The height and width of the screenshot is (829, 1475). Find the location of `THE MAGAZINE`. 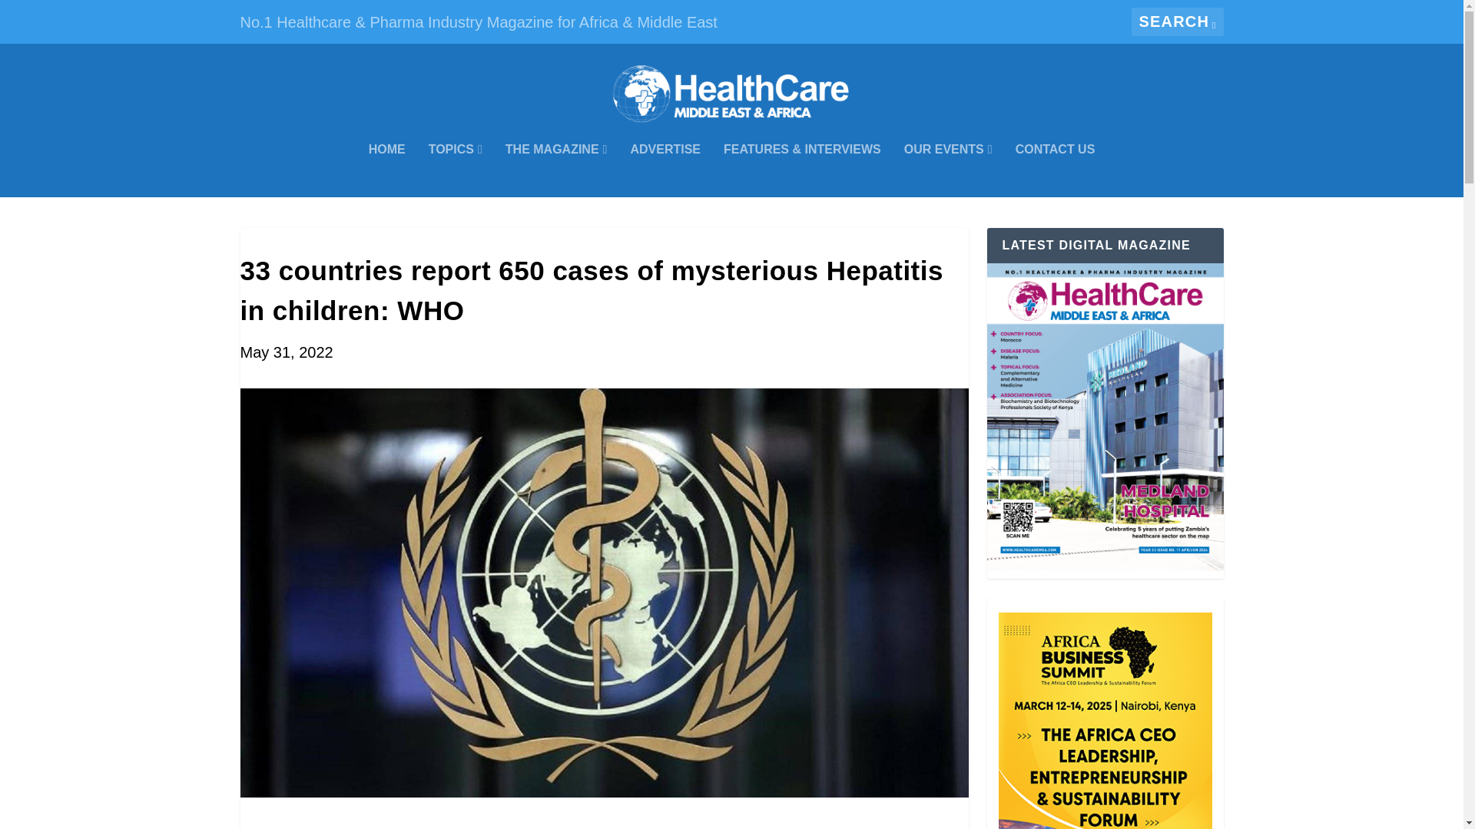

THE MAGAZINE is located at coordinates (556, 170).